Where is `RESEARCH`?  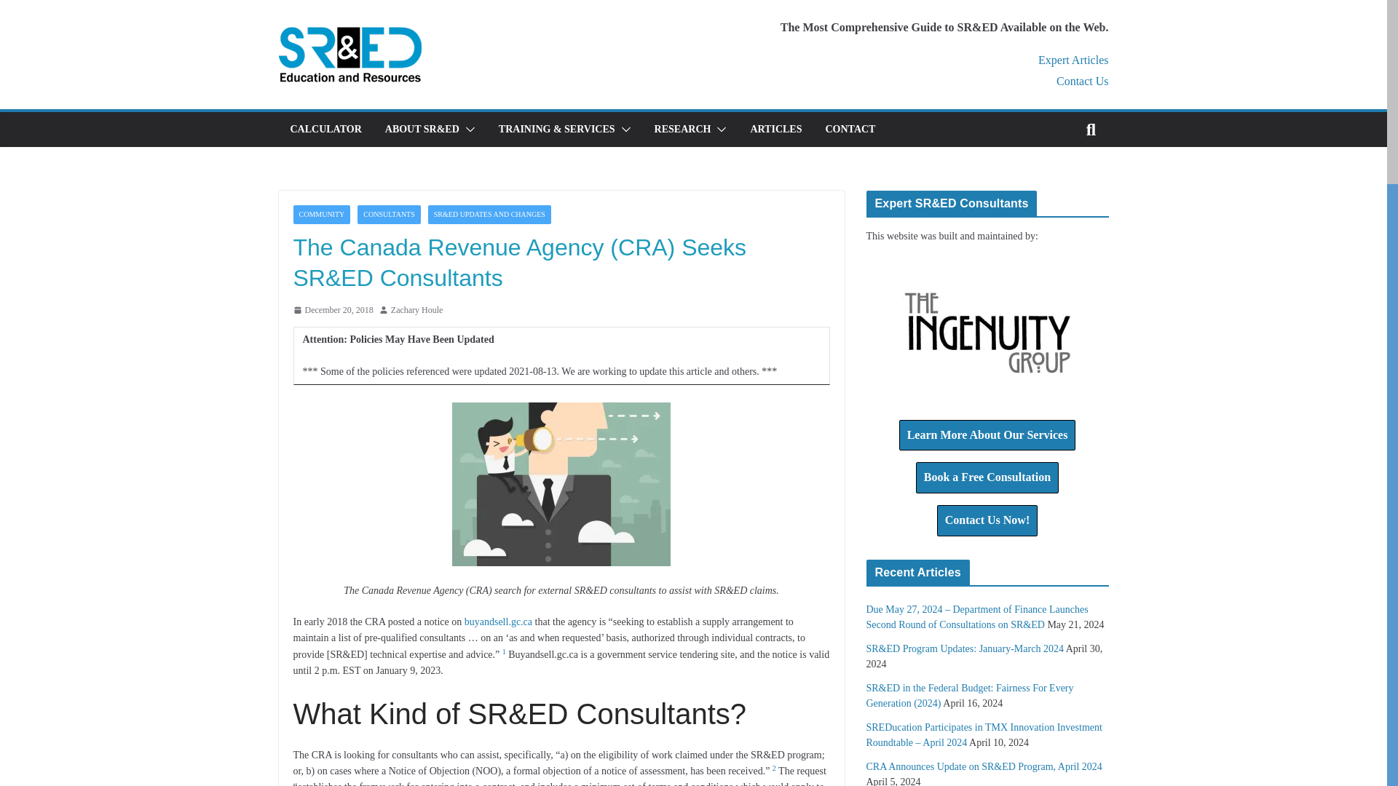
RESEARCH is located at coordinates (683, 130).